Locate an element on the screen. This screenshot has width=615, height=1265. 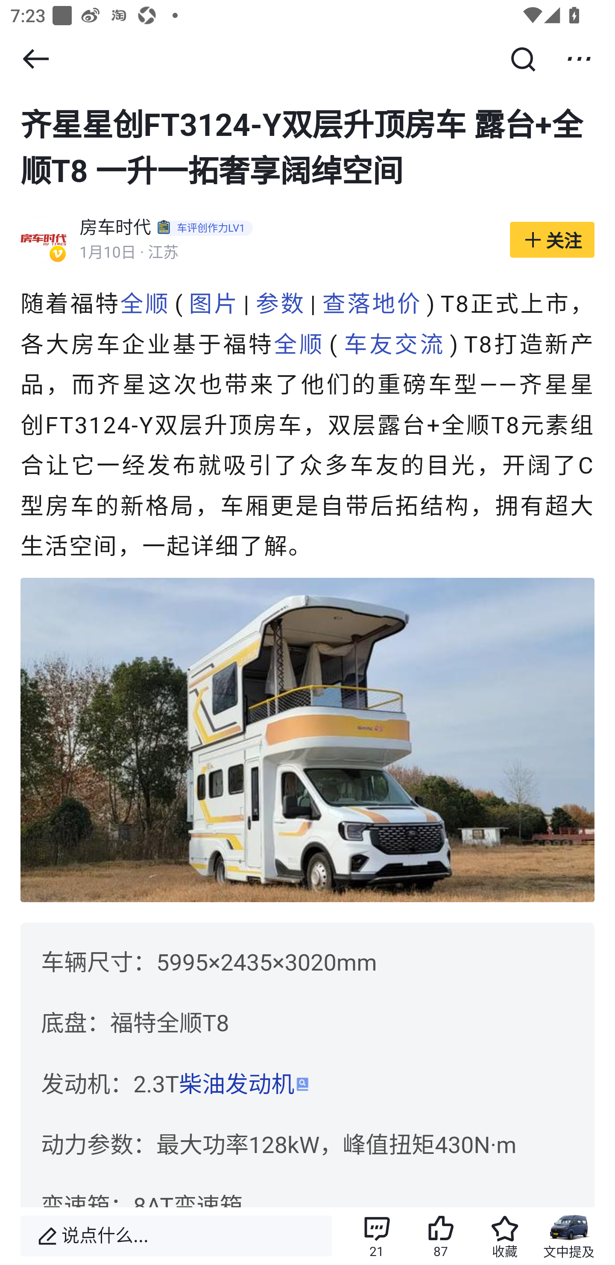
 21 is located at coordinates (377, 1236).